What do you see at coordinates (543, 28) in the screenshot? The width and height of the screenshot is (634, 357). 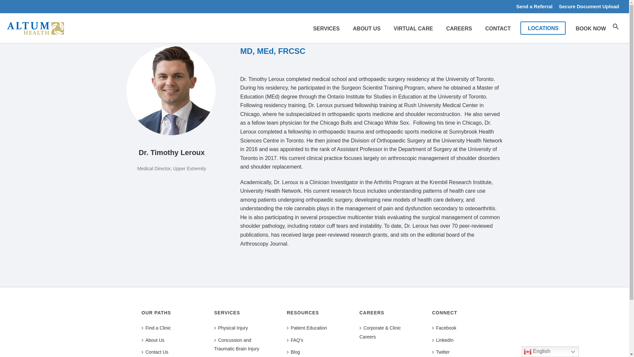 I see `LOCATIONS` at bounding box center [543, 28].